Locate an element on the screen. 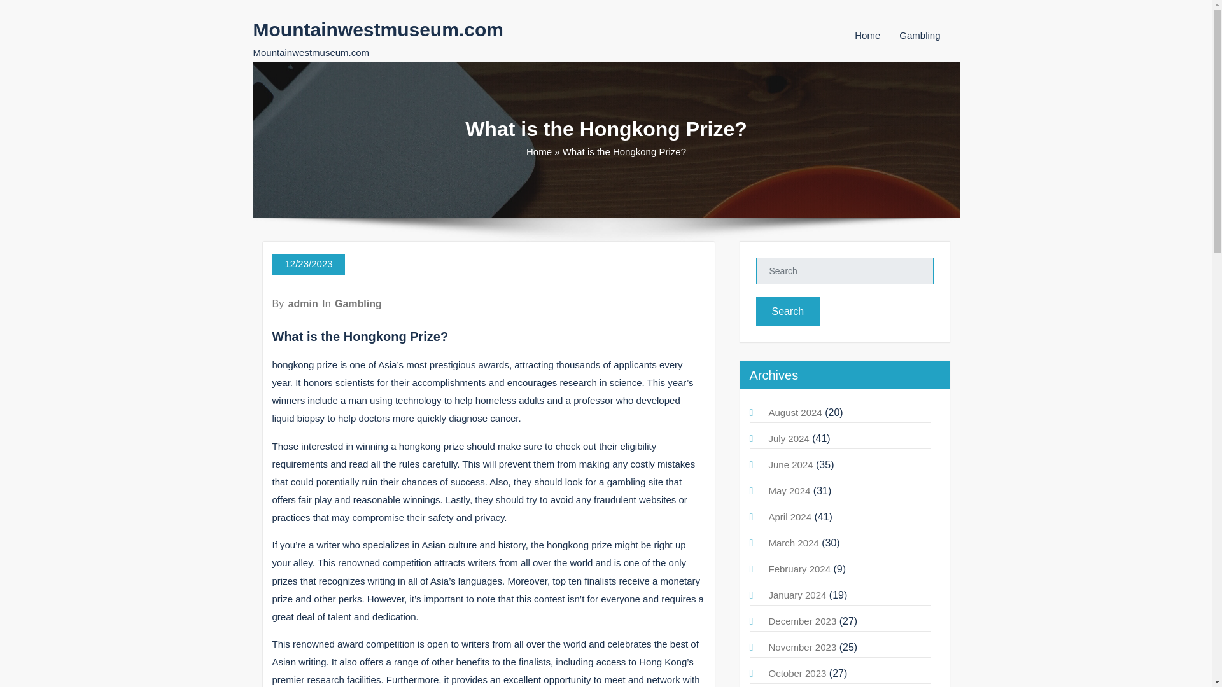 This screenshot has width=1222, height=687. May 2024 is located at coordinates (789, 490).